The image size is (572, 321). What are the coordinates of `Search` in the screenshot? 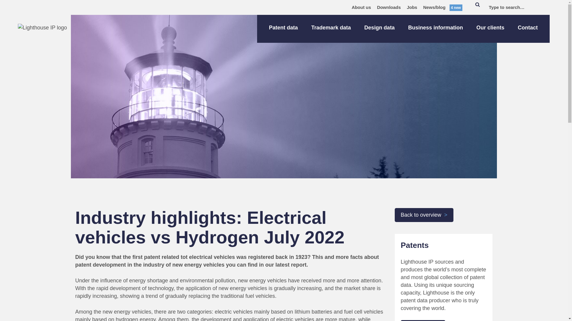 It's located at (477, 7).